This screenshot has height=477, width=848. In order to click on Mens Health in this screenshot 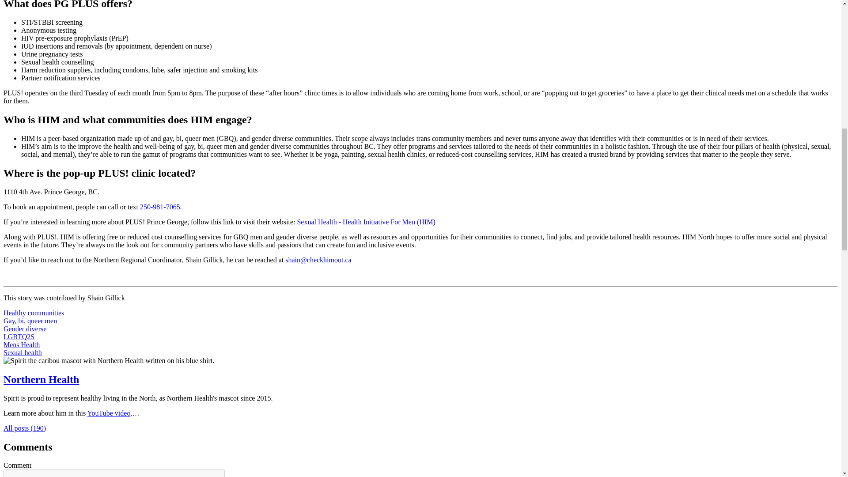, I will do `click(21, 344)`.